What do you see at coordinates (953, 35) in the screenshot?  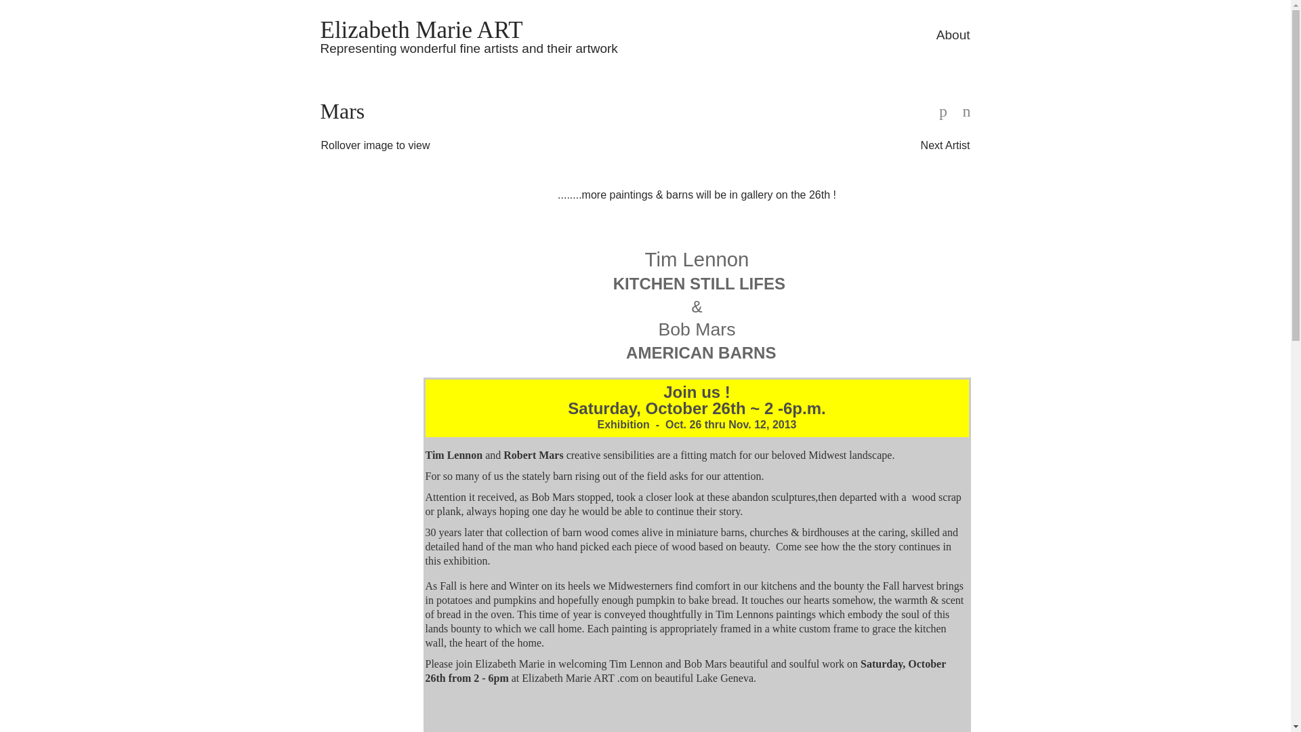 I see `About` at bounding box center [953, 35].